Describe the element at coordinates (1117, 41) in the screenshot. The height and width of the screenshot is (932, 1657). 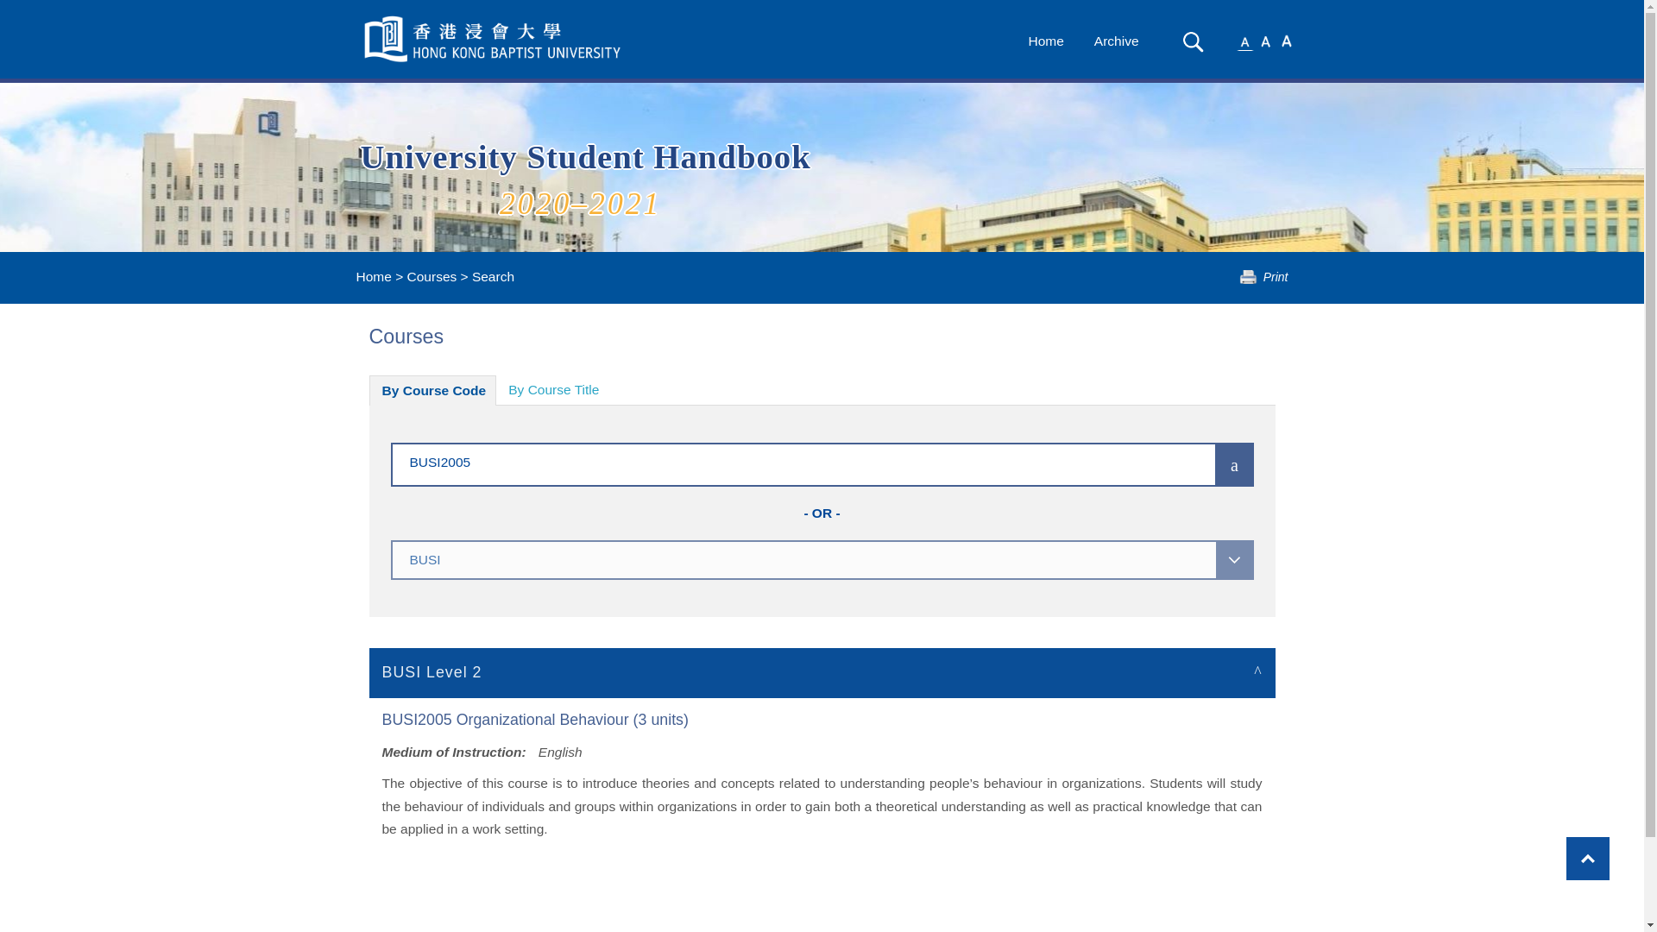
I see `Archive` at that location.